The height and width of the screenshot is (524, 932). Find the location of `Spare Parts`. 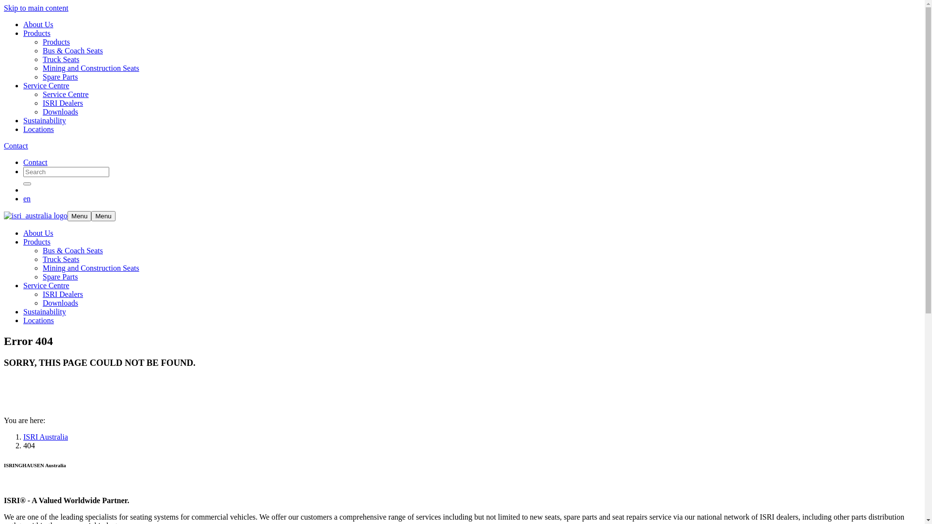

Spare Parts is located at coordinates (60, 77).